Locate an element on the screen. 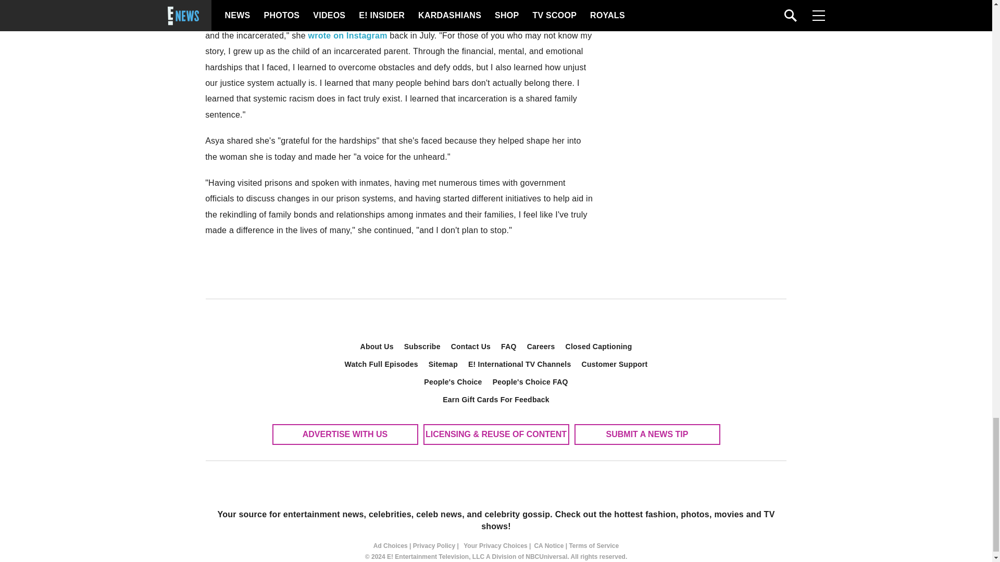  Subscribe is located at coordinates (422, 347).